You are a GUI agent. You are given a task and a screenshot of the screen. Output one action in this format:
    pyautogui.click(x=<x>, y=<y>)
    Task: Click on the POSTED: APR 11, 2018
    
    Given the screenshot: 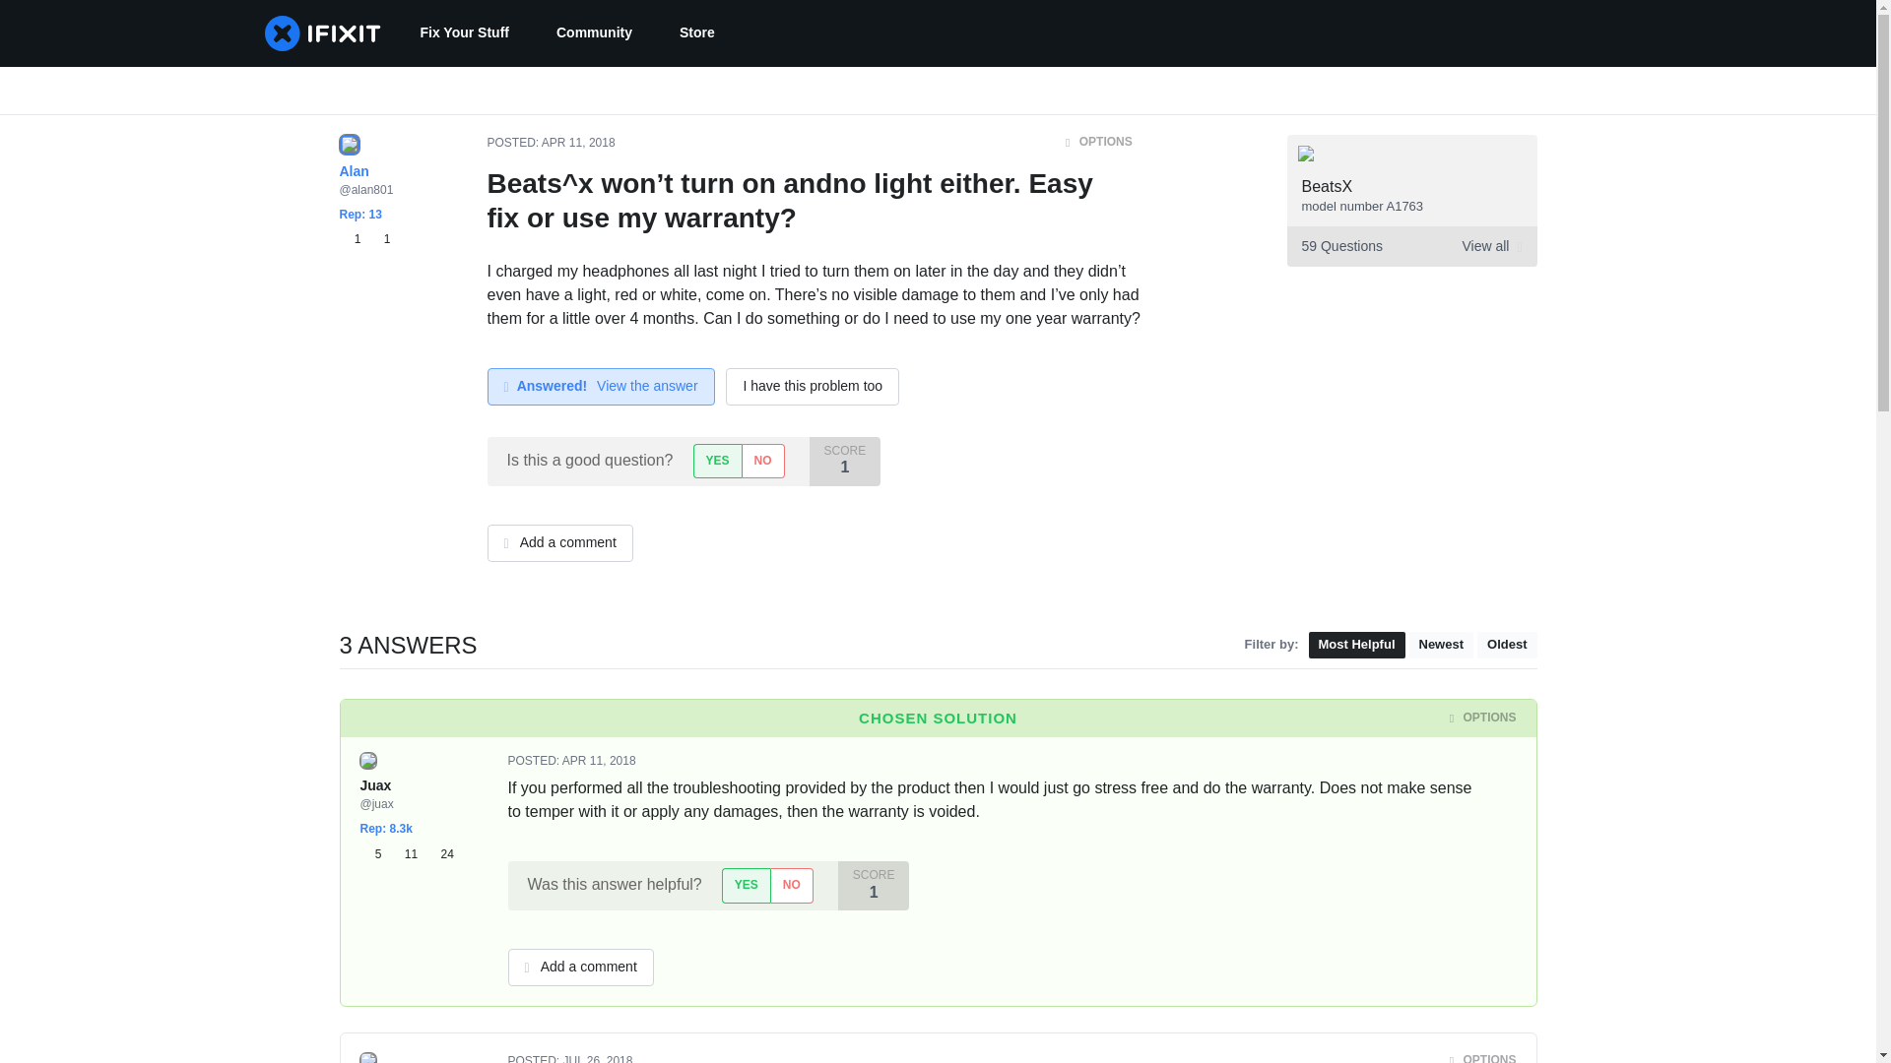 What is the action you would take?
    pyautogui.click(x=697, y=33)
    